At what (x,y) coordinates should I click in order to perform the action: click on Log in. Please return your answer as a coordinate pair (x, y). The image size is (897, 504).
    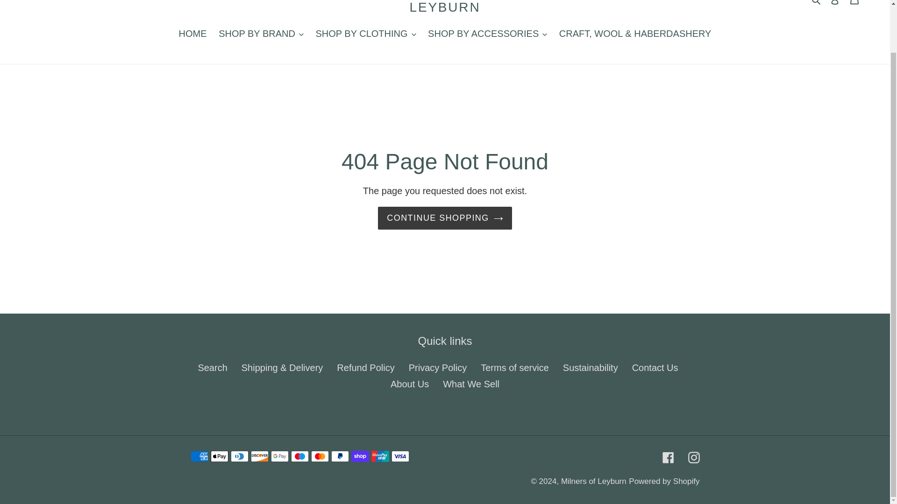
    Looking at the image, I should click on (835, 6).